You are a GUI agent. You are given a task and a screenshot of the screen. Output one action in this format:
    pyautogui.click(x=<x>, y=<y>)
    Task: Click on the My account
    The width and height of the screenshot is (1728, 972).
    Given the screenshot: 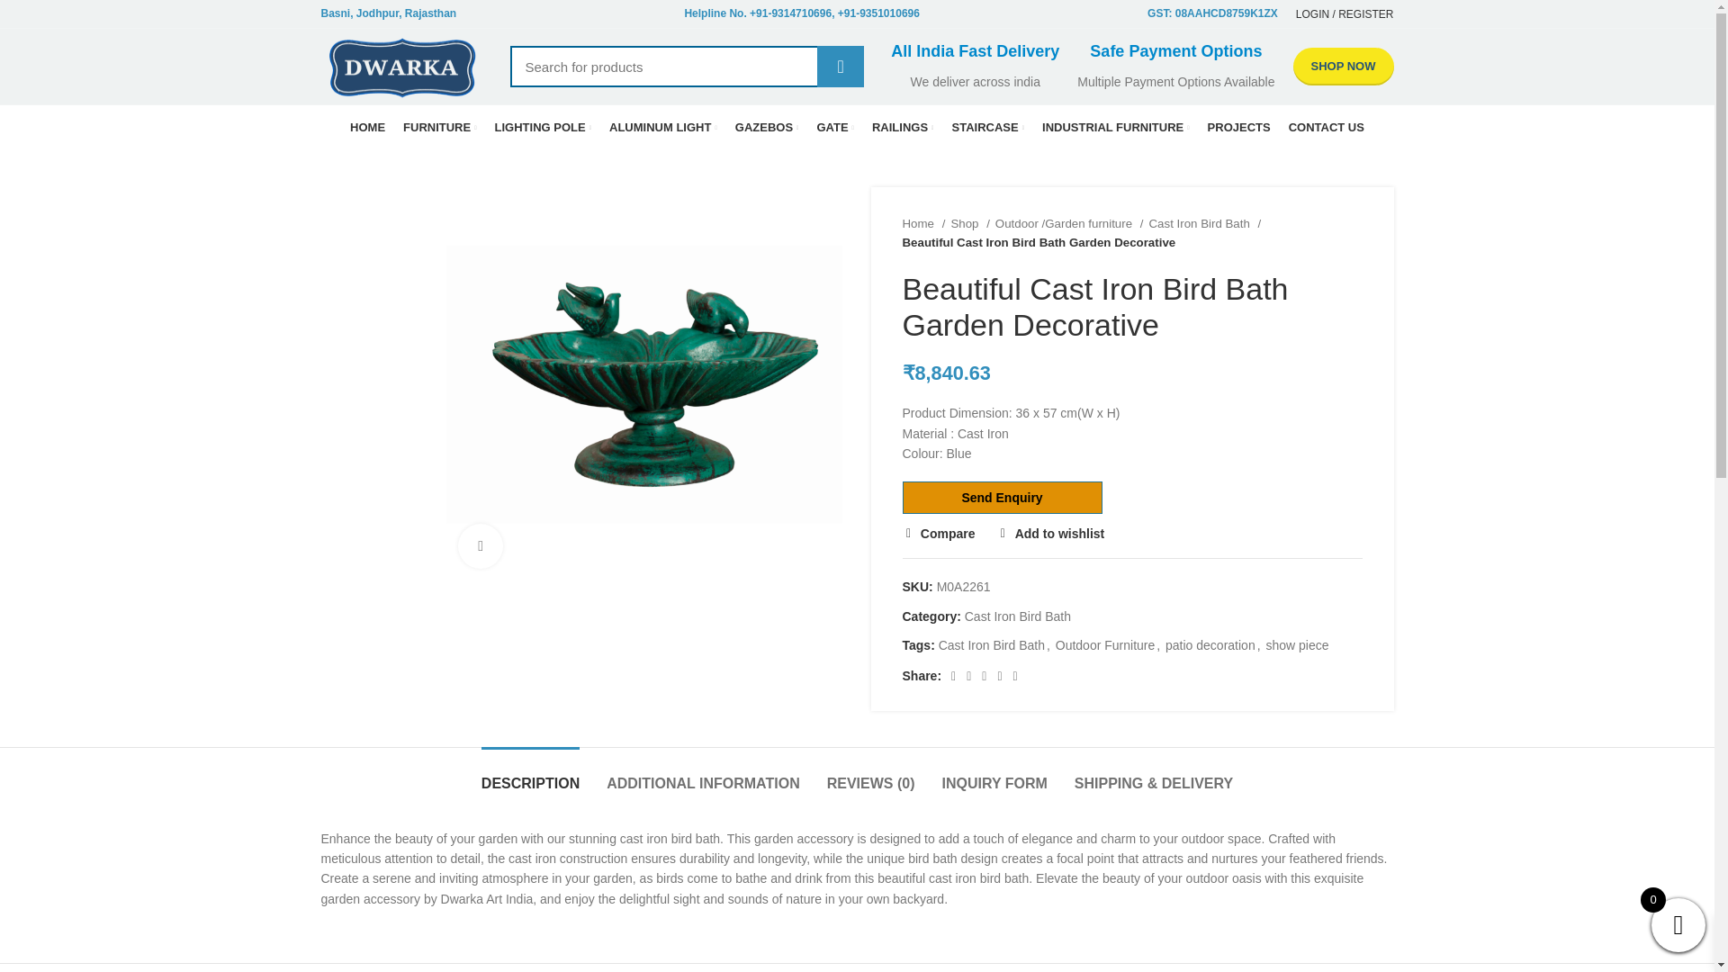 What is the action you would take?
    pyautogui.click(x=1345, y=16)
    